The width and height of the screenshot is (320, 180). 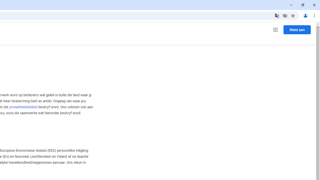 I want to click on Google-programme, so click(x=275, y=29).